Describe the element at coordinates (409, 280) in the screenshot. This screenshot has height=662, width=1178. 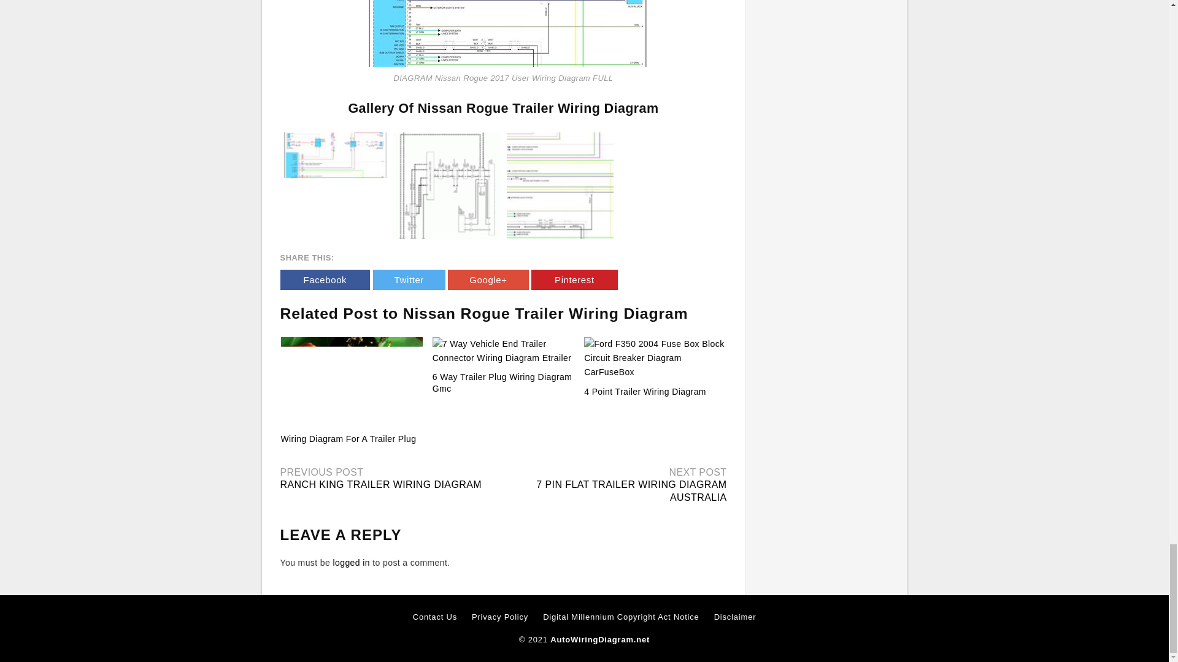
I see `Twitter` at that location.